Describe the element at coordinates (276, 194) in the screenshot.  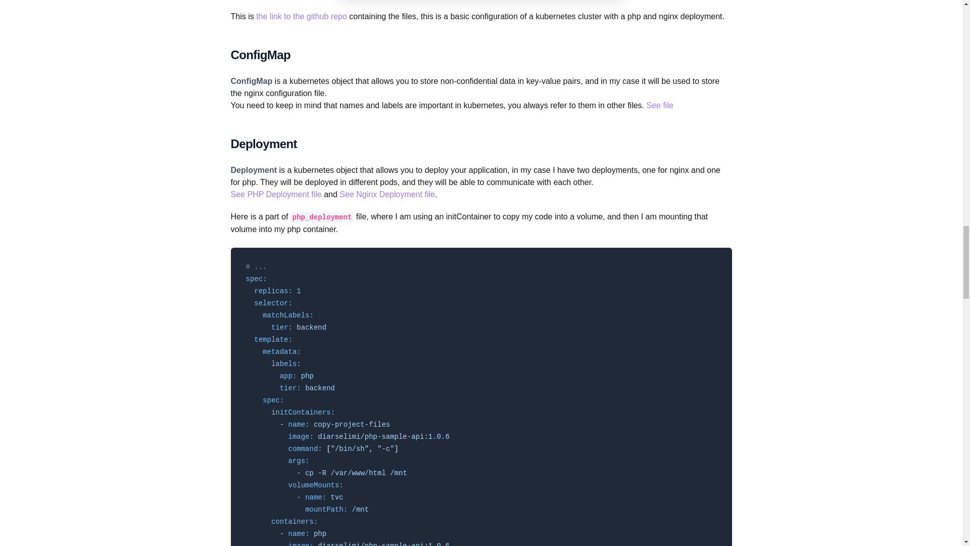
I see `See PHP Deployment file` at that location.